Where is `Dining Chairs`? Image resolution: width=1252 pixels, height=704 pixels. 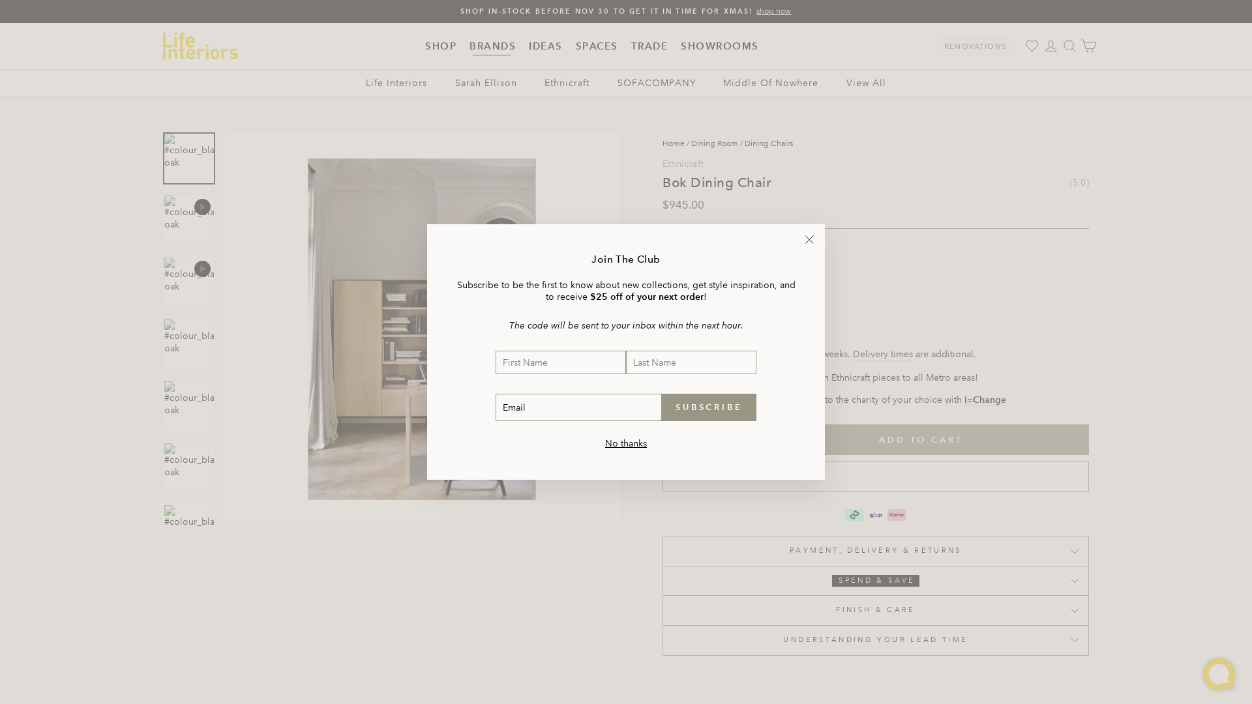 Dining Chairs is located at coordinates (769, 143).